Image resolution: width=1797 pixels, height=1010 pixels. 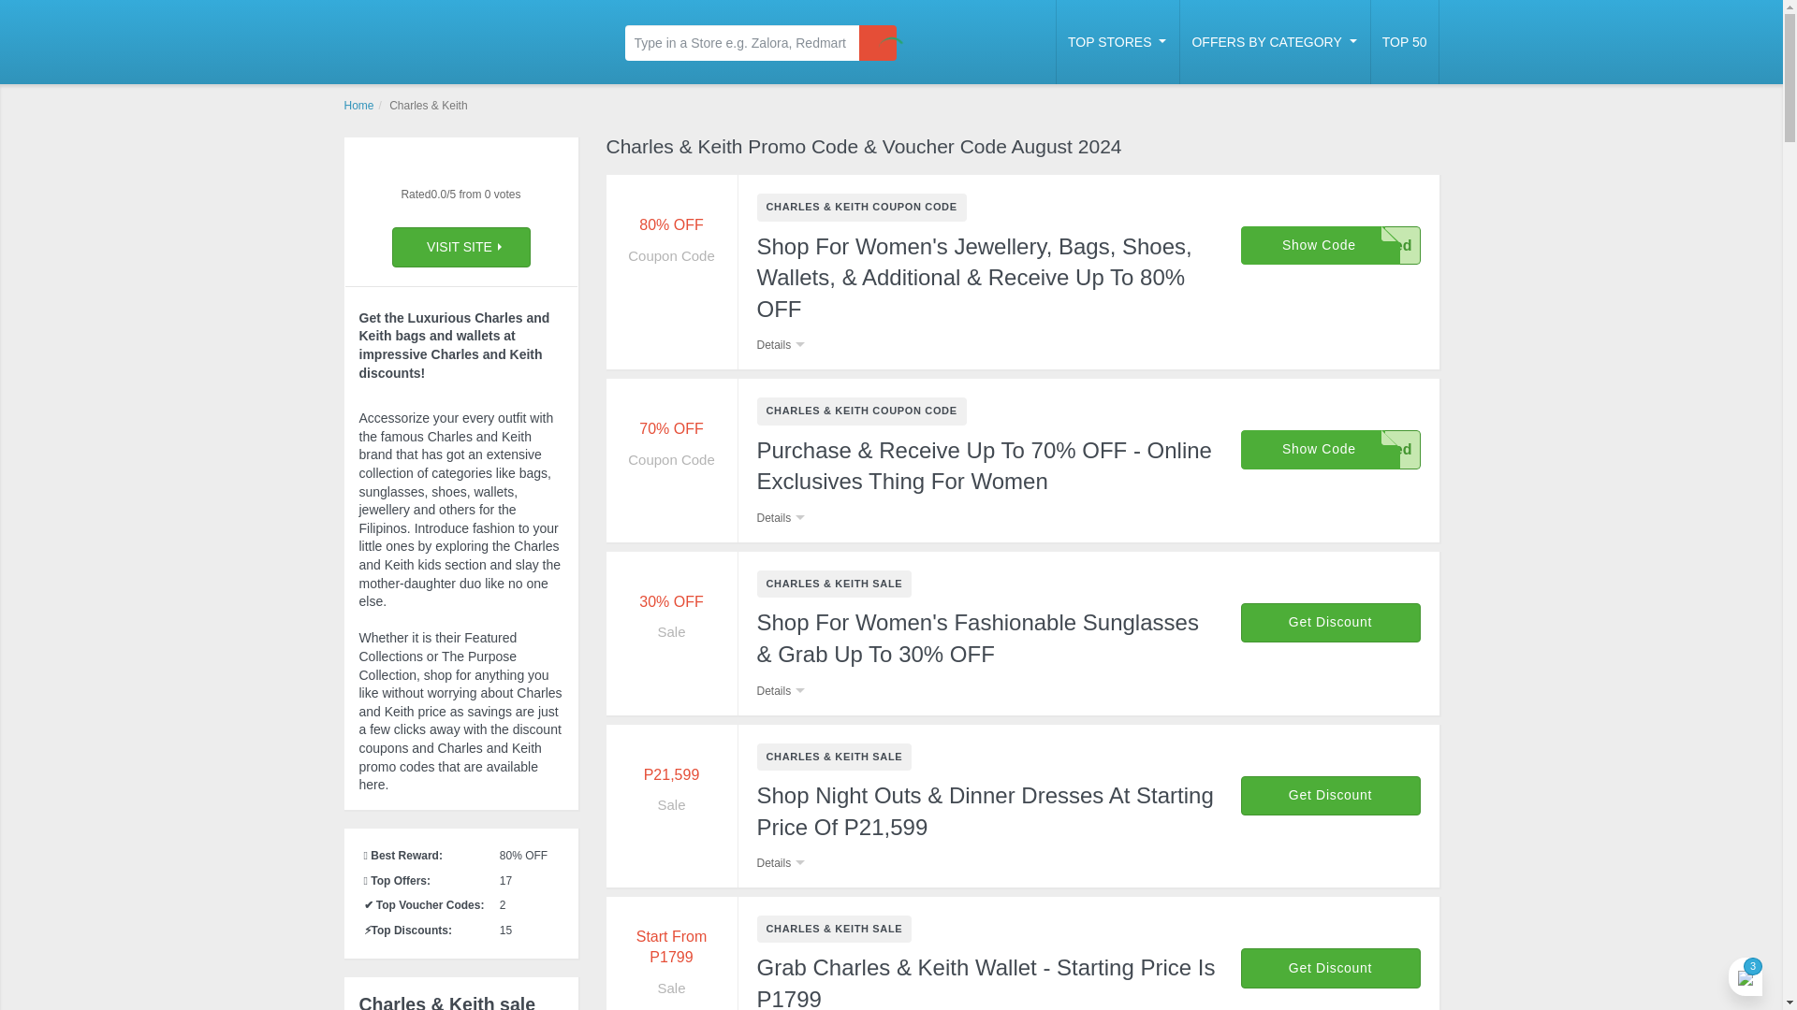 I want to click on VoucherCodes, so click(x=461, y=39).